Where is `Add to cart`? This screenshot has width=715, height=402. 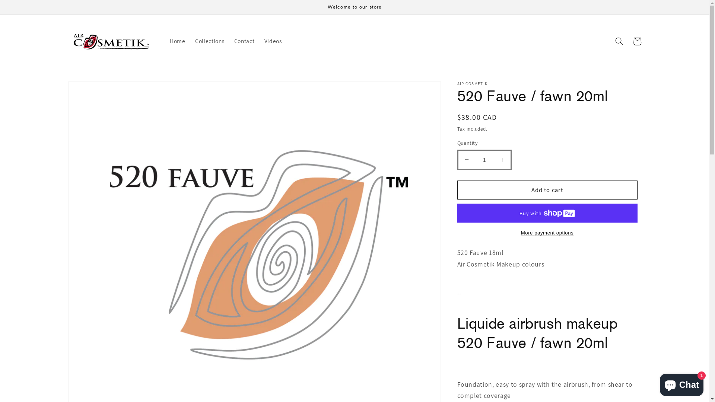
Add to cart is located at coordinates (547, 190).